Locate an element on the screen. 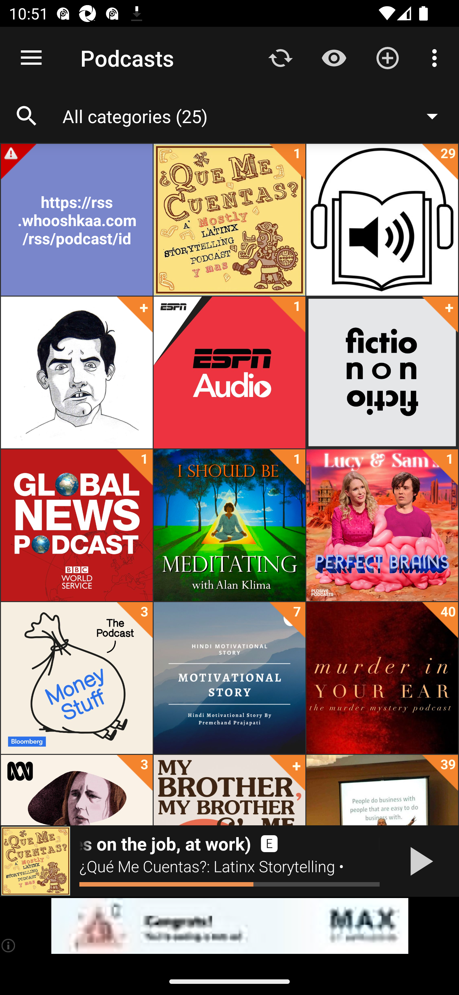 The image size is (459, 995). ¿Qué Me Cuentas?: Latinx Storytelling 1 is located at coordinates (229, 220).